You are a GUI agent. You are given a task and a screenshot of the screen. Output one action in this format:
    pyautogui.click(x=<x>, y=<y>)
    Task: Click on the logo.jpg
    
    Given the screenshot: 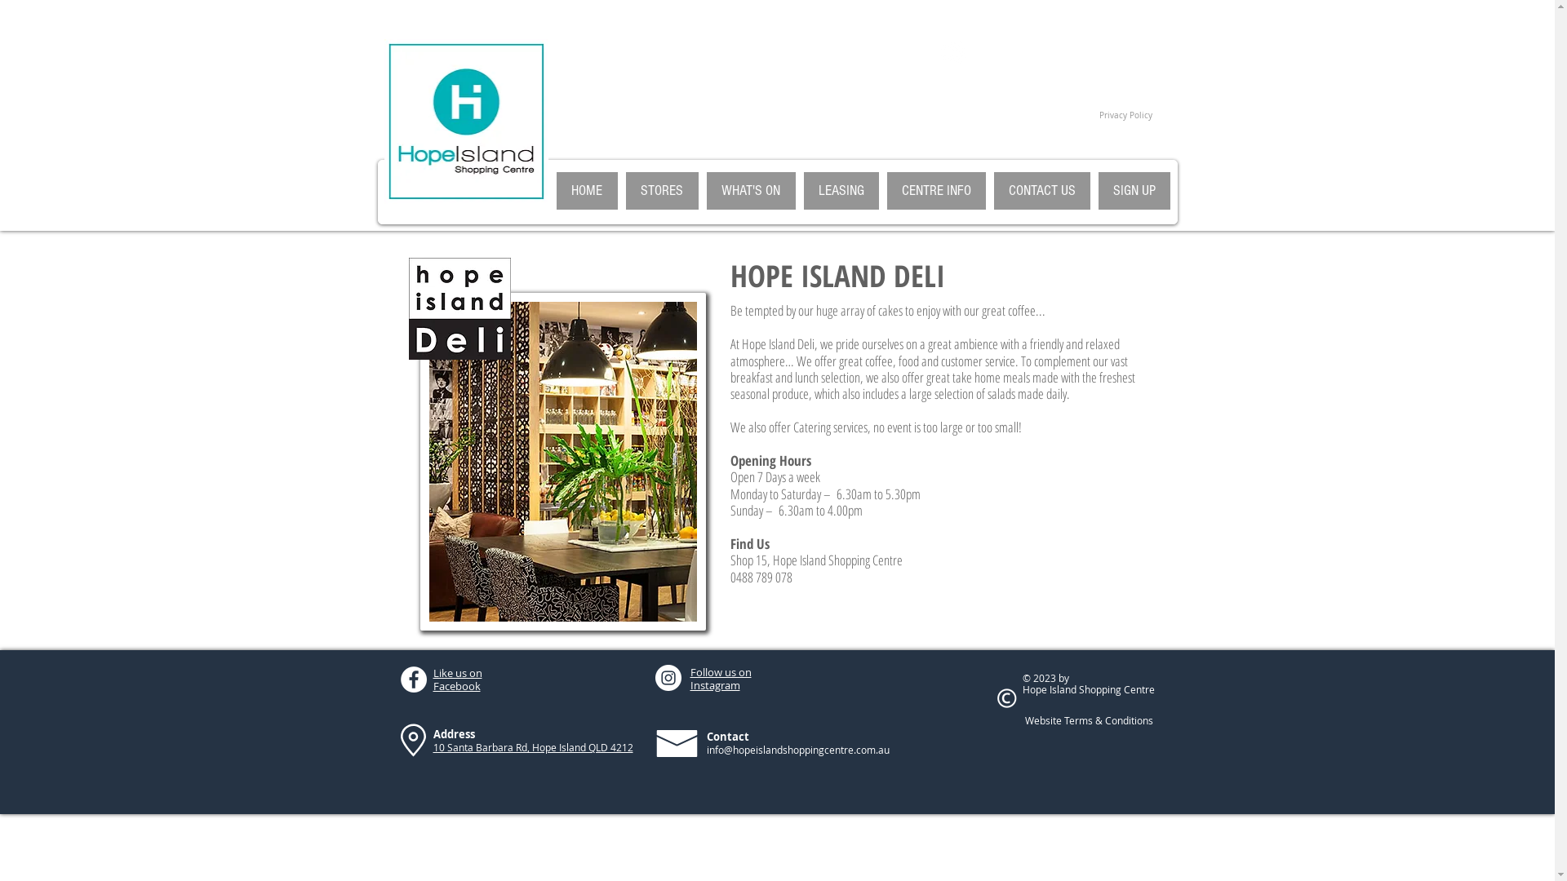 What is the action you would take?
    pyautogui.click(x=465, y=122)
    